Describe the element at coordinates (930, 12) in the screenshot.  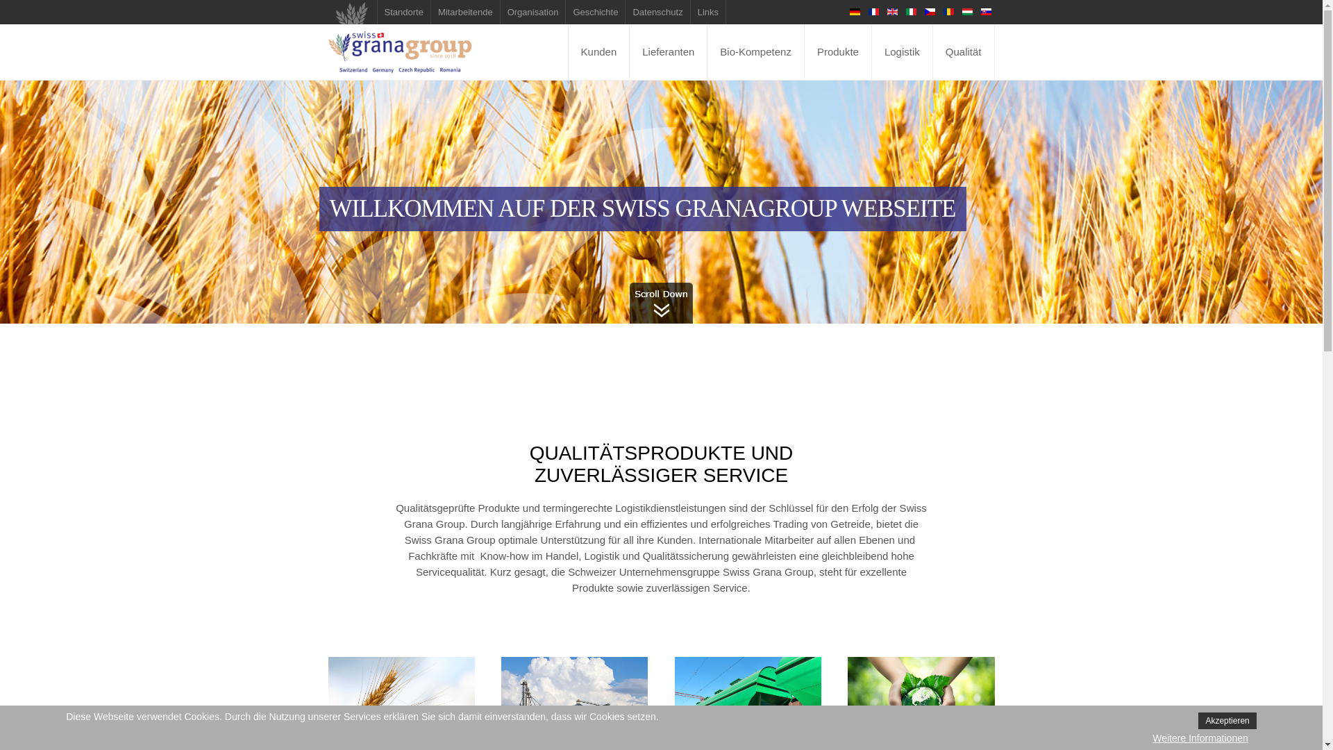
I see `Czech Republic` at that location.